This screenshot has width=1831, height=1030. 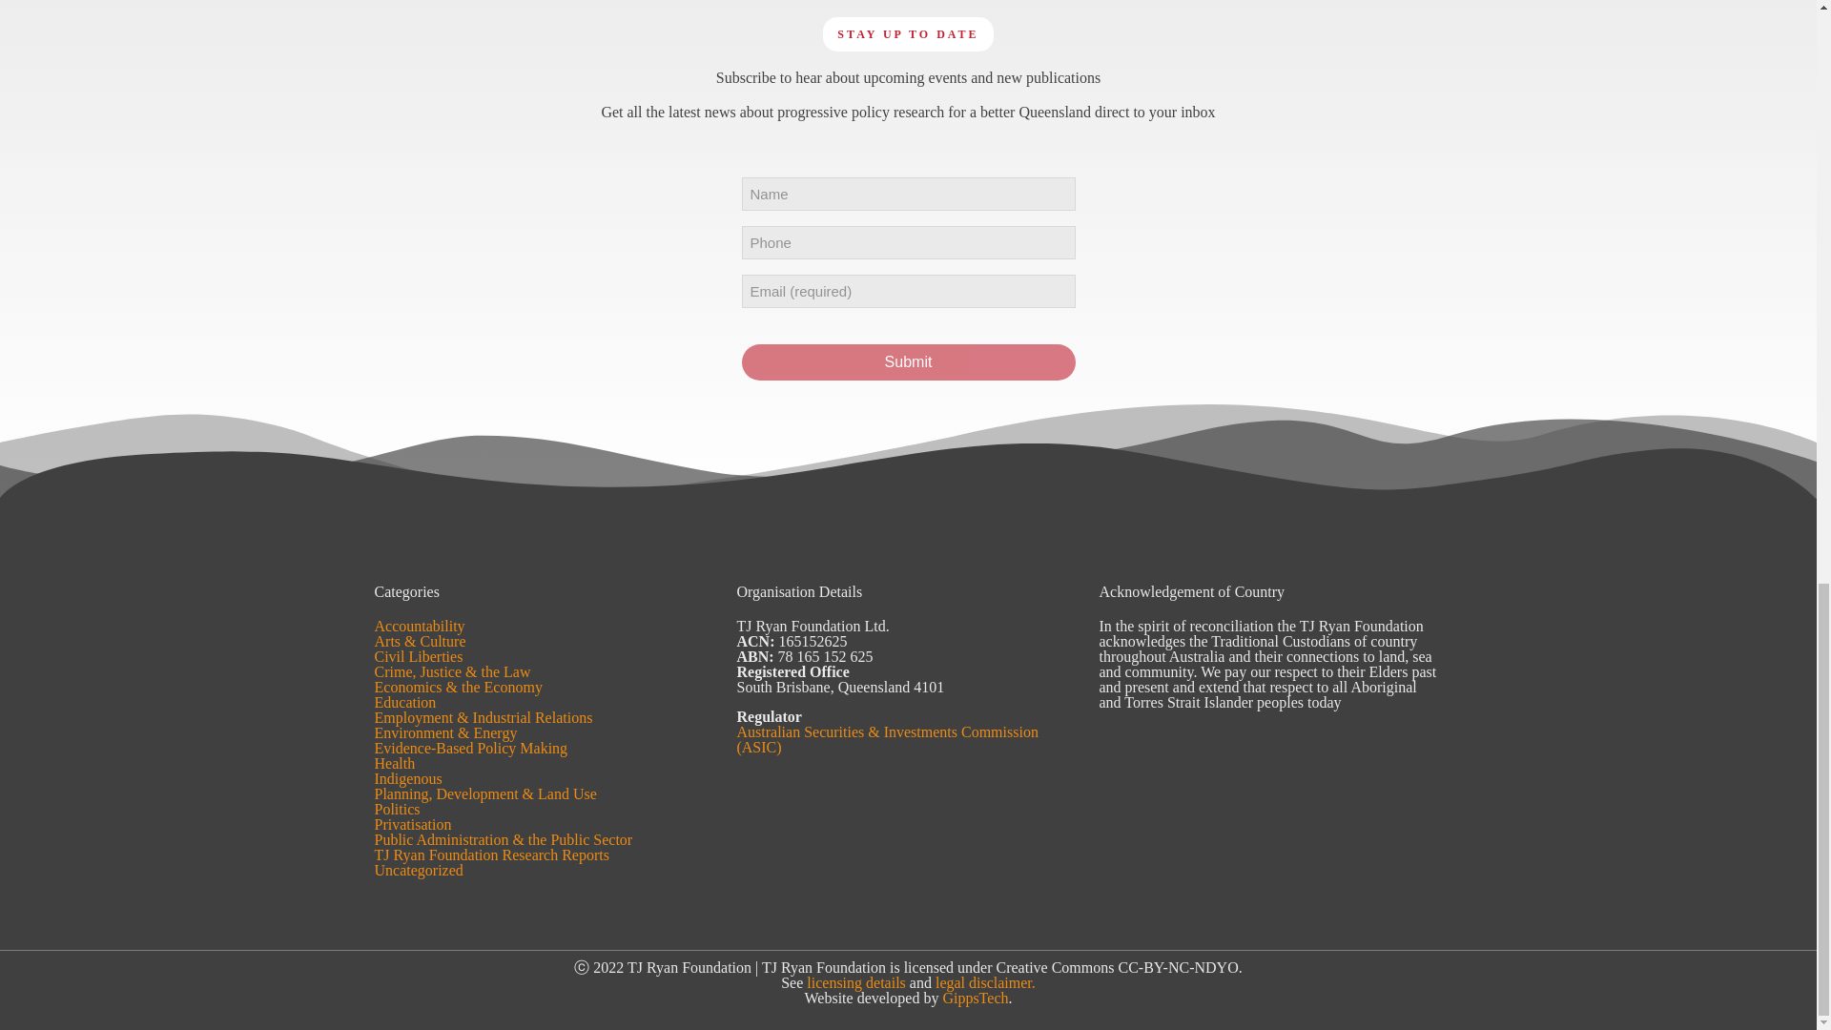 I want to click on Submit, so click(x=908, y=361).